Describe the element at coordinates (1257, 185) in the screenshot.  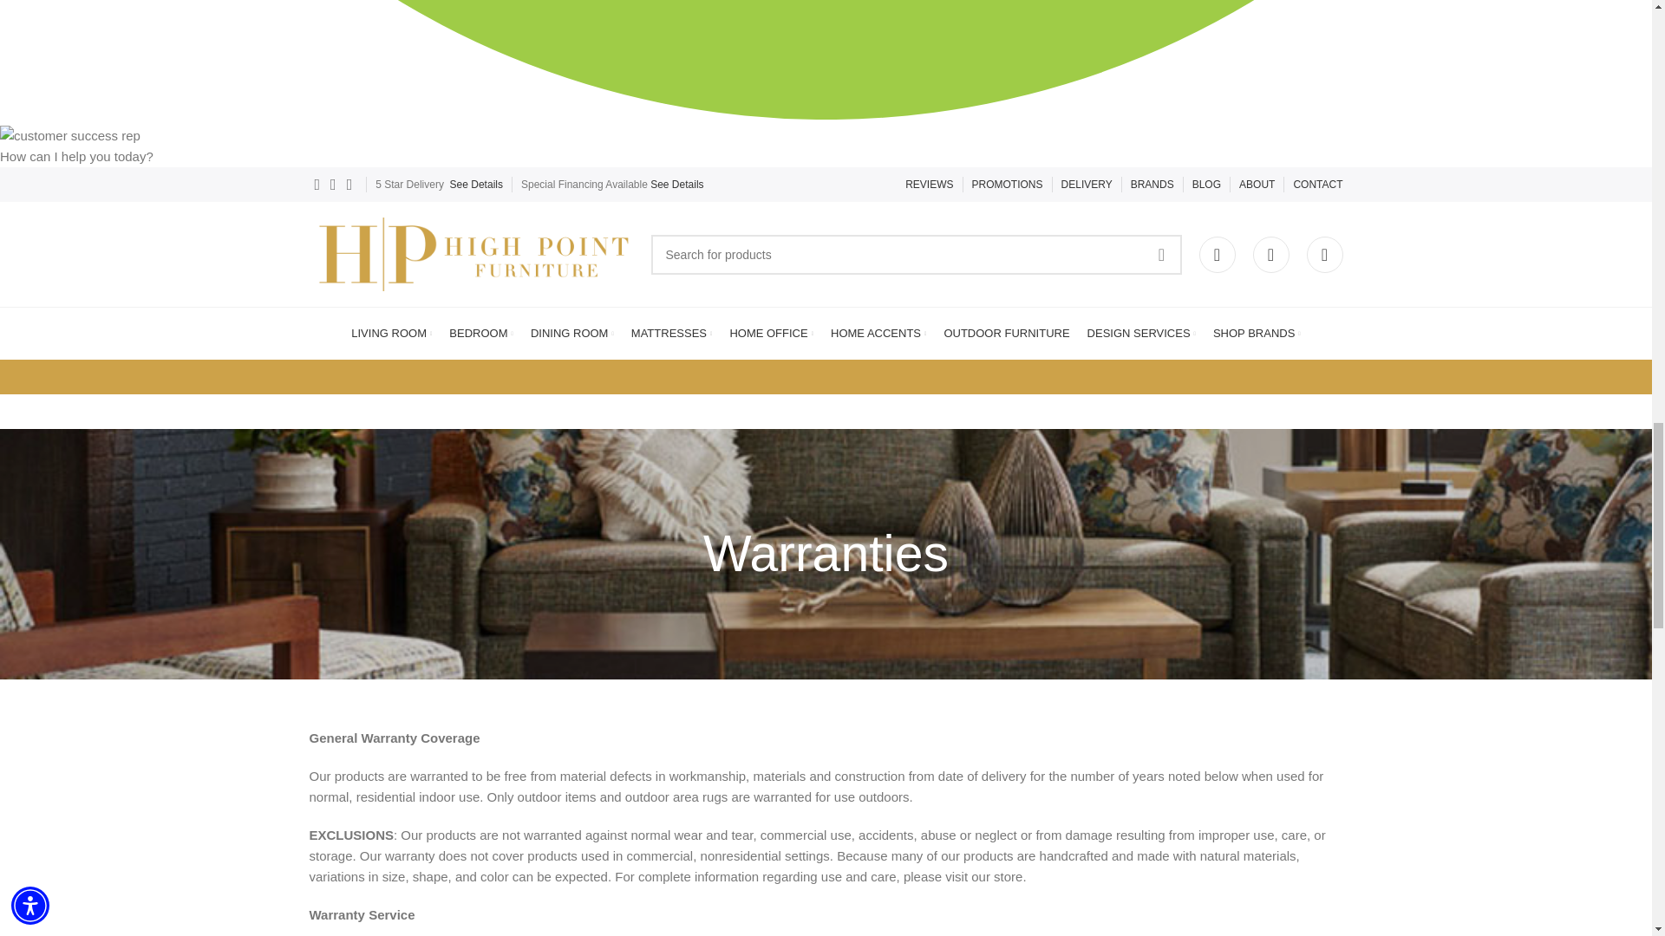
I see `ABOUT` at that location.